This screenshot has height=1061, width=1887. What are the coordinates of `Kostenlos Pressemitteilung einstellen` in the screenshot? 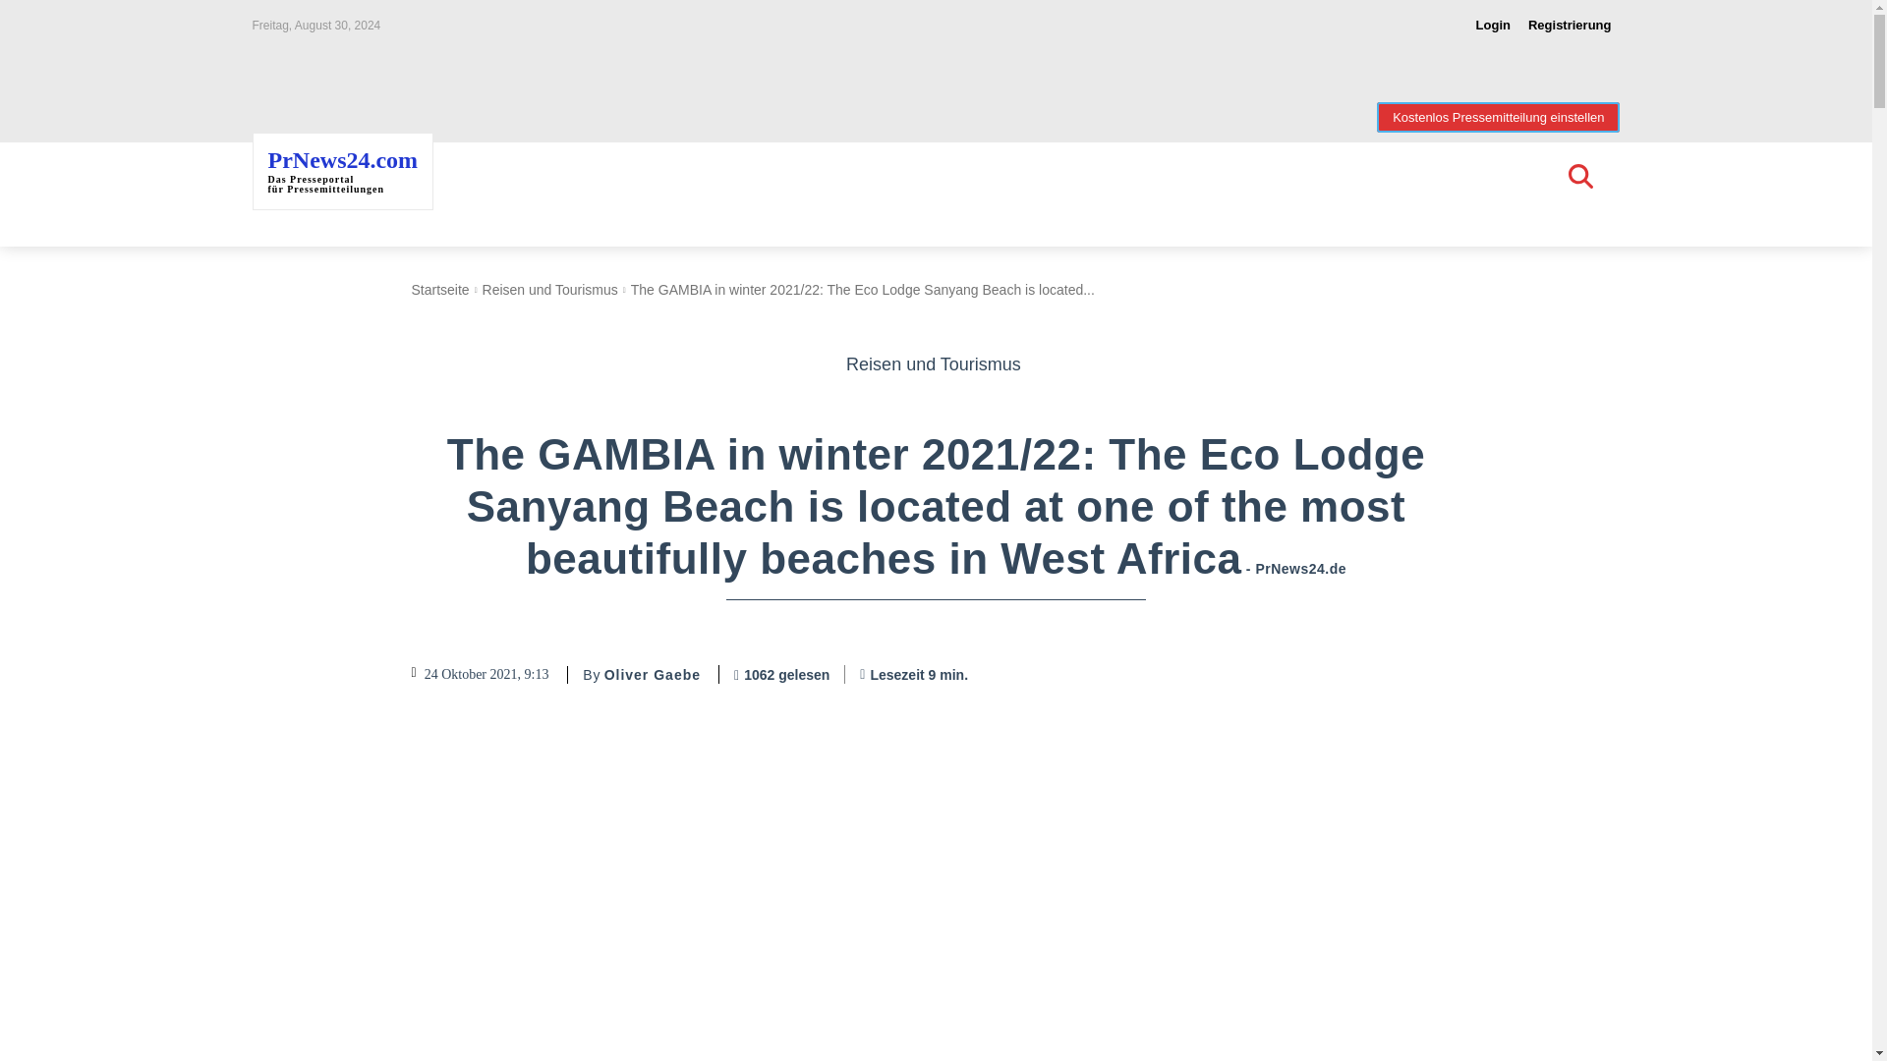 It's located at (1498, 117).